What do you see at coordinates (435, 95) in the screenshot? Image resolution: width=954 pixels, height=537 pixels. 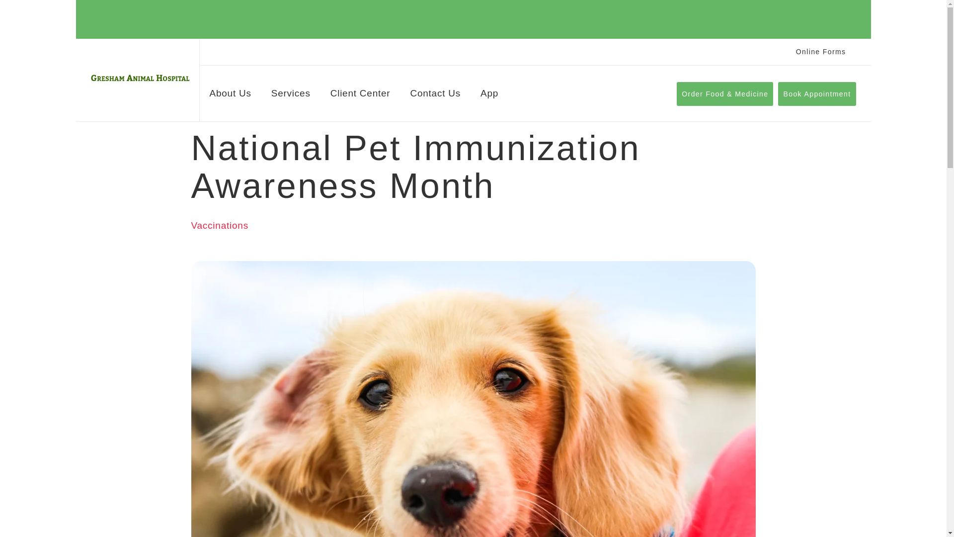 I see `Contact Us` at bounding box center [435, 95].